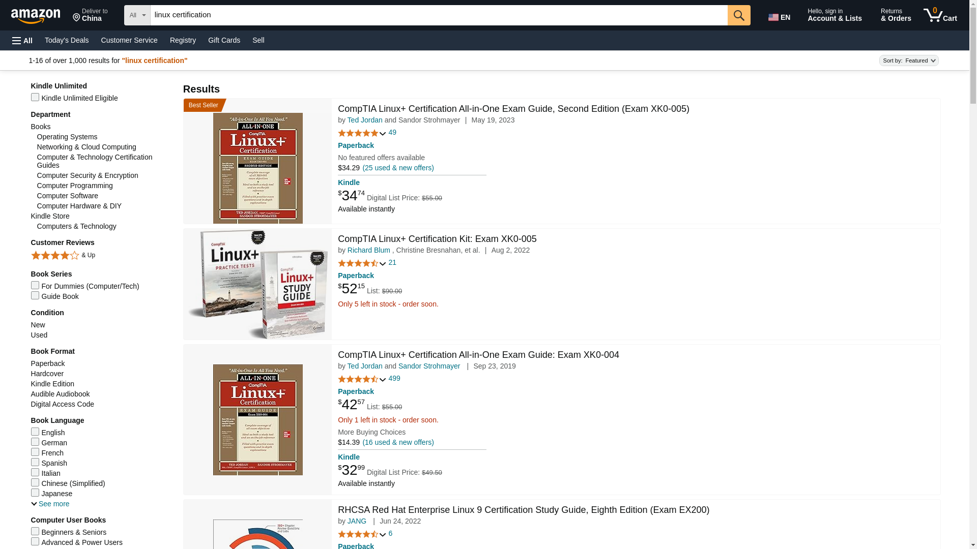 Image resolution: width=977 pixels, height=549 pixels. Describe the element at coordinates (393, 132) in the screenshot. I see `49` at that location.